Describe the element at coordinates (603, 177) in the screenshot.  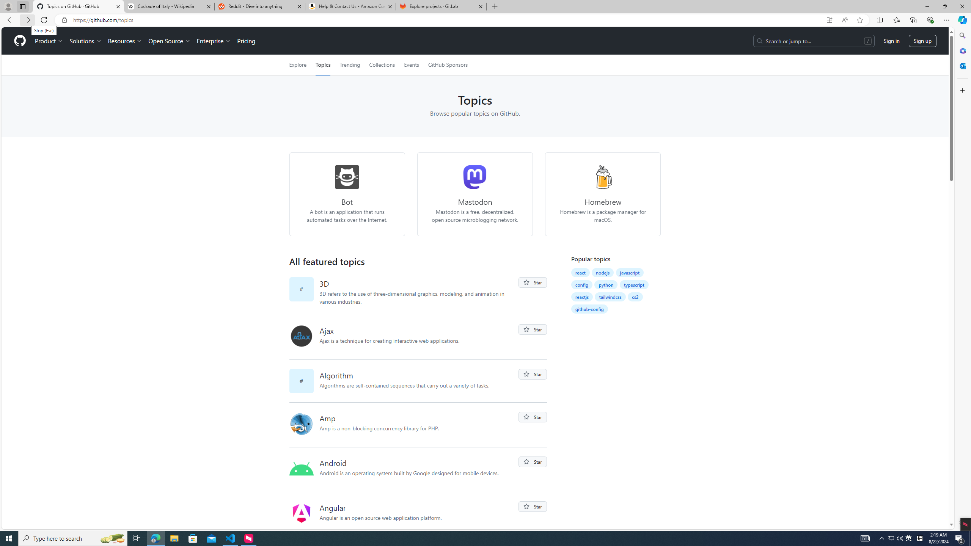
I see `homebrew` at that location.